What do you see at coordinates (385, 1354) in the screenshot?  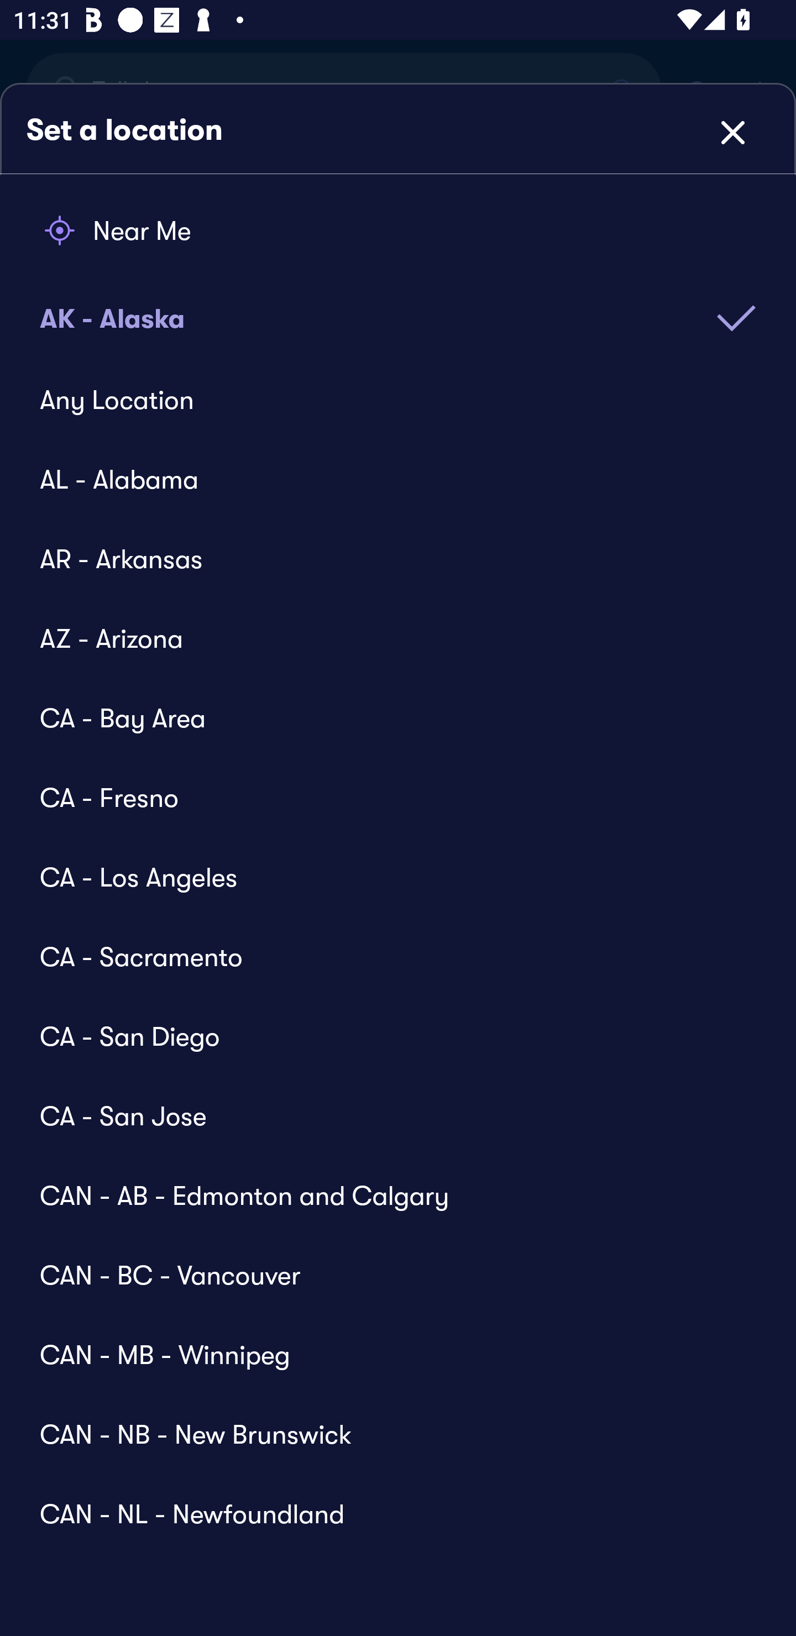 I see `CAN - MB - Winnipeg` at bounding box center [385, 1354].